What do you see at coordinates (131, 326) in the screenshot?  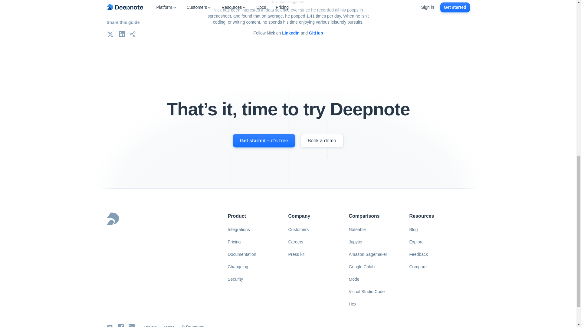 I see `LinkedIn` at bounding box center [131, 326].